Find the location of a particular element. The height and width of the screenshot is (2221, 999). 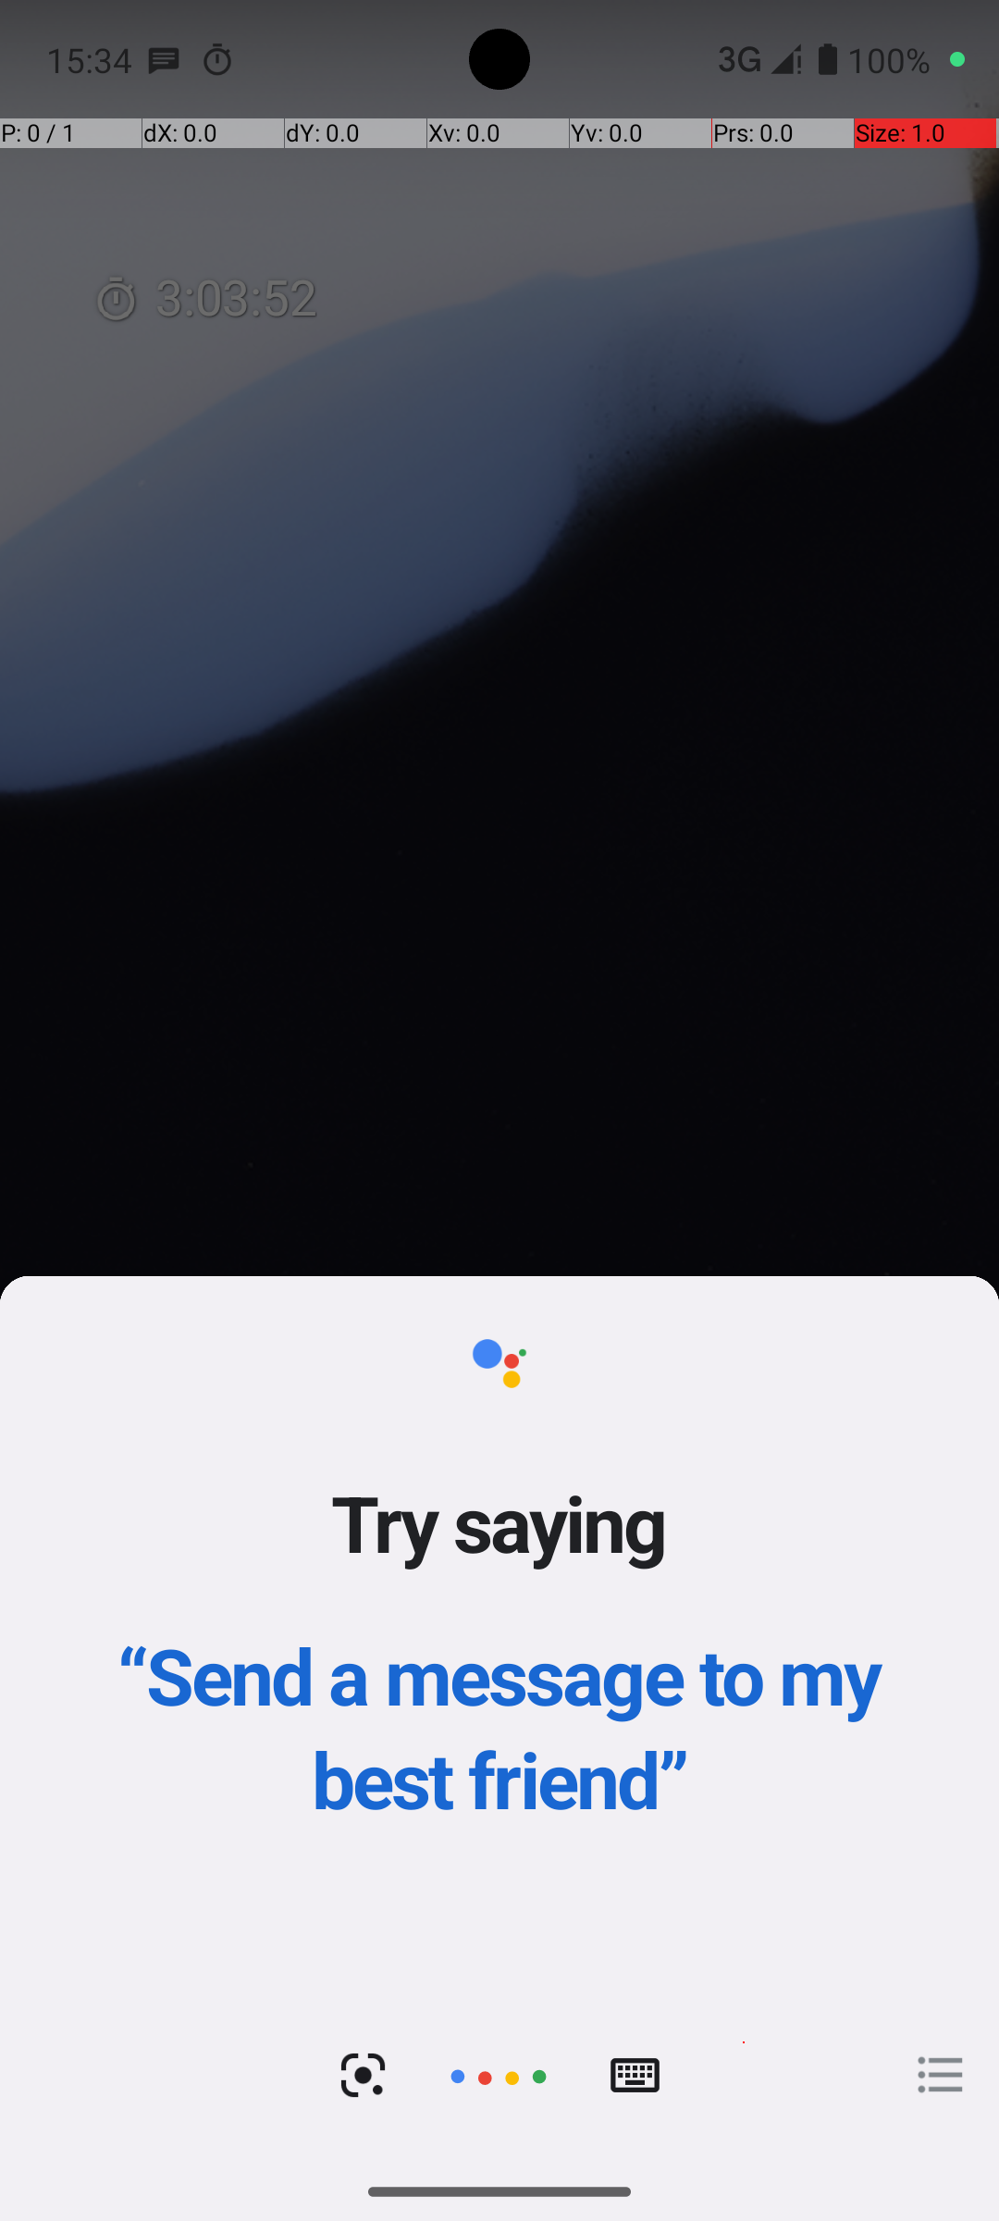

Tap to cancel is located at coordinates (499, 2075).